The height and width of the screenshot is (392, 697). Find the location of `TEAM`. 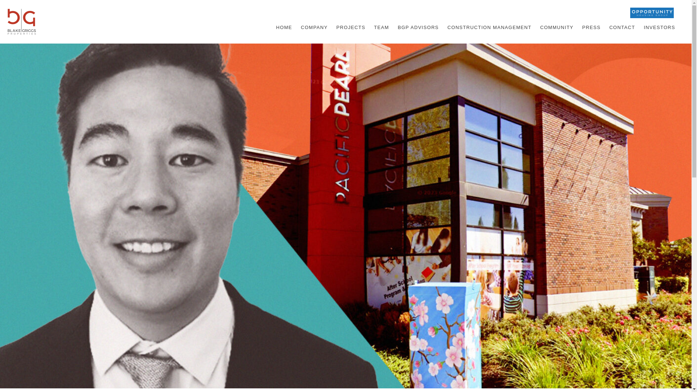

TEAM is located at coordinates (381, 28).